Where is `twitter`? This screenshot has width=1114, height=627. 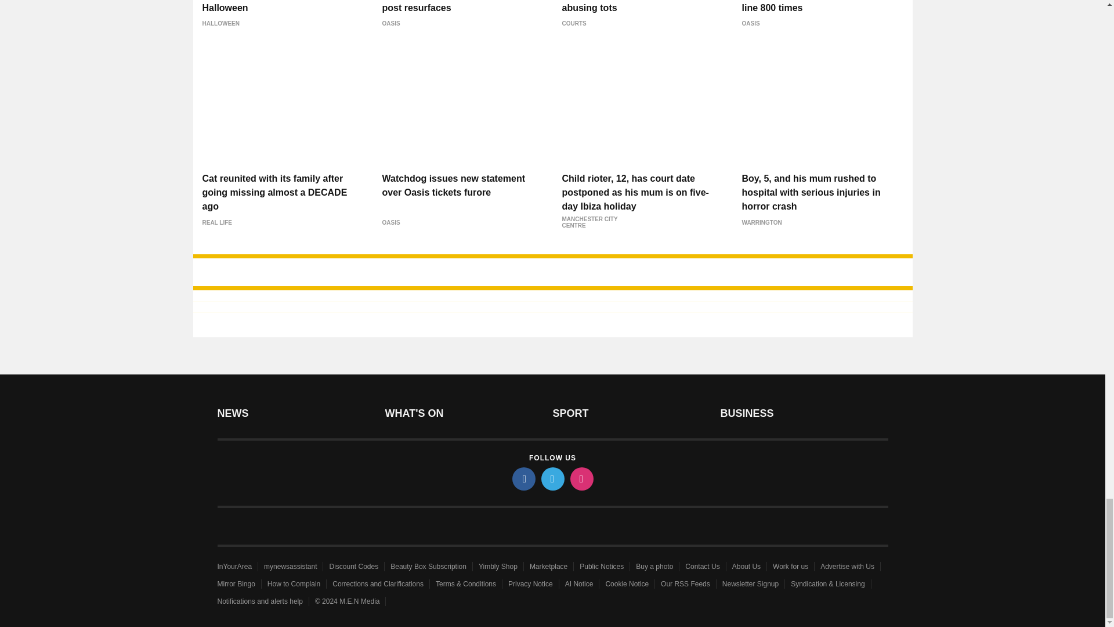
twitter is located at coordinates (552, 478).